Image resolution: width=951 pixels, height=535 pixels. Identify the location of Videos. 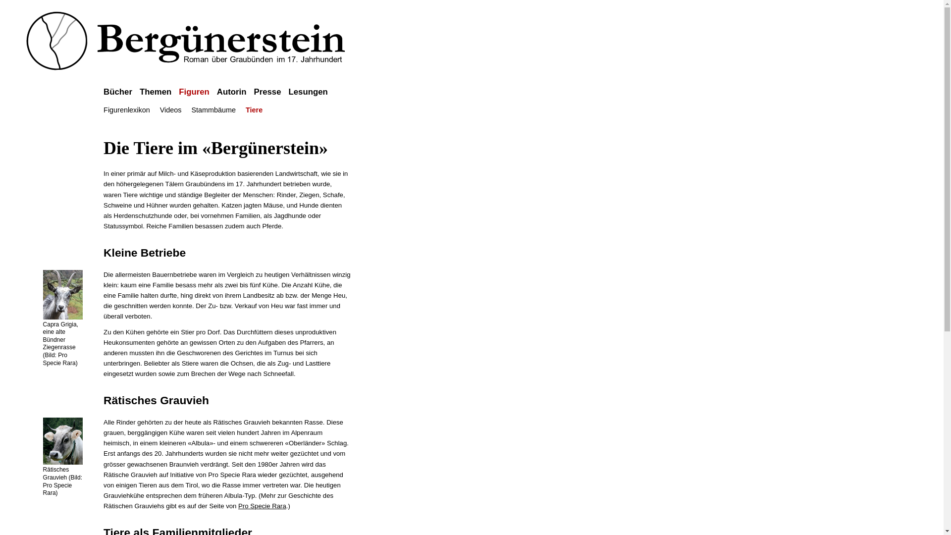
(171, 110).